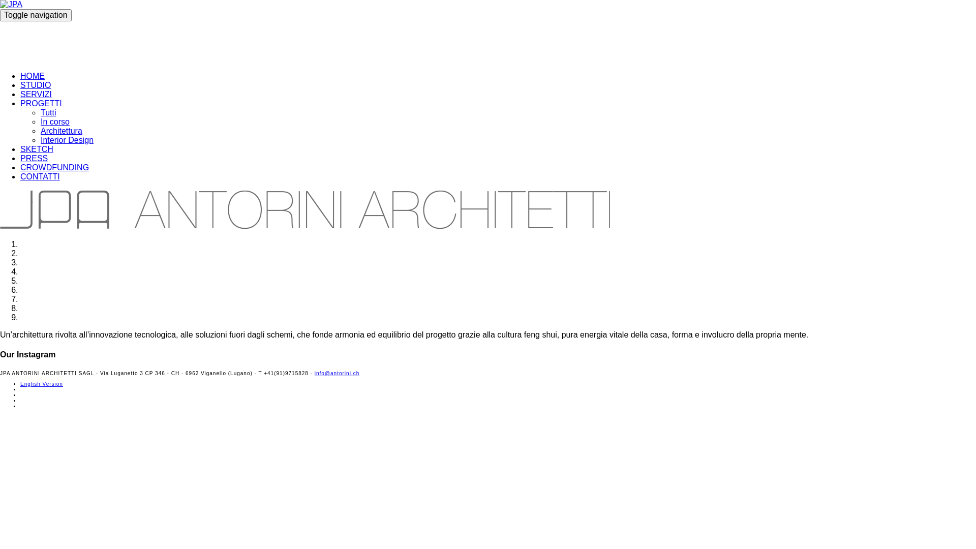 The height and width of the screenshot is (549, 976). What do you see at coordinates (36, 85) in the screenshot?
I see `STUDIO` at bounding box center [36, 85].